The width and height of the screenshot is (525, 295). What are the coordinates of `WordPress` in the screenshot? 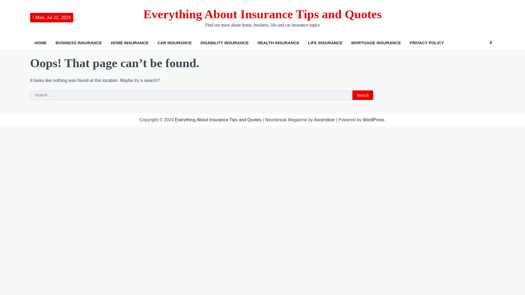 It's located at (374, 120).